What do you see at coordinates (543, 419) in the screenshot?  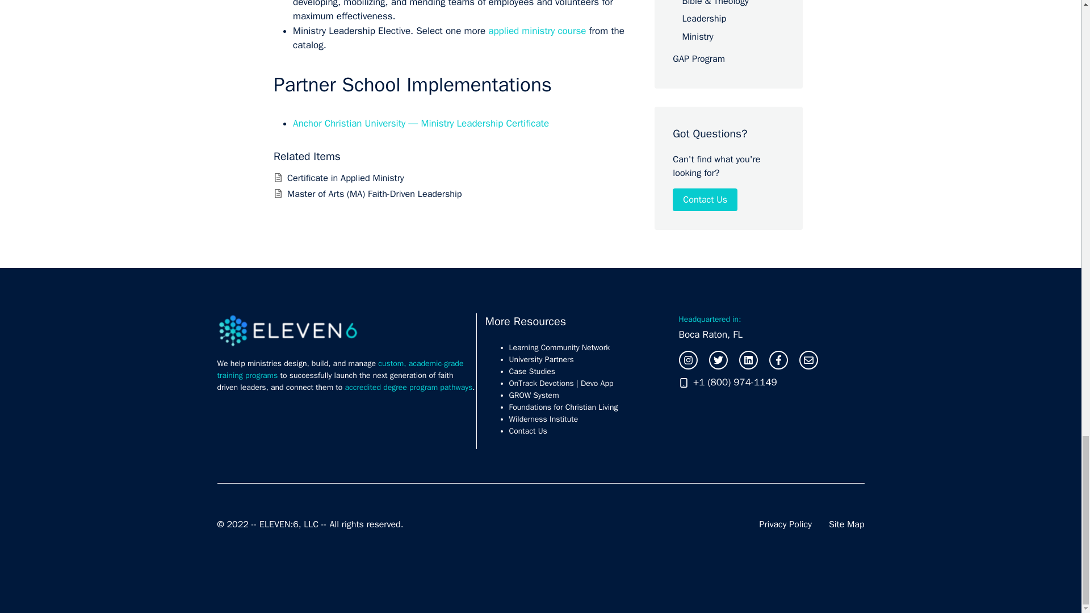 I see `Wilderness Institute` at bounding box center [543, 419].